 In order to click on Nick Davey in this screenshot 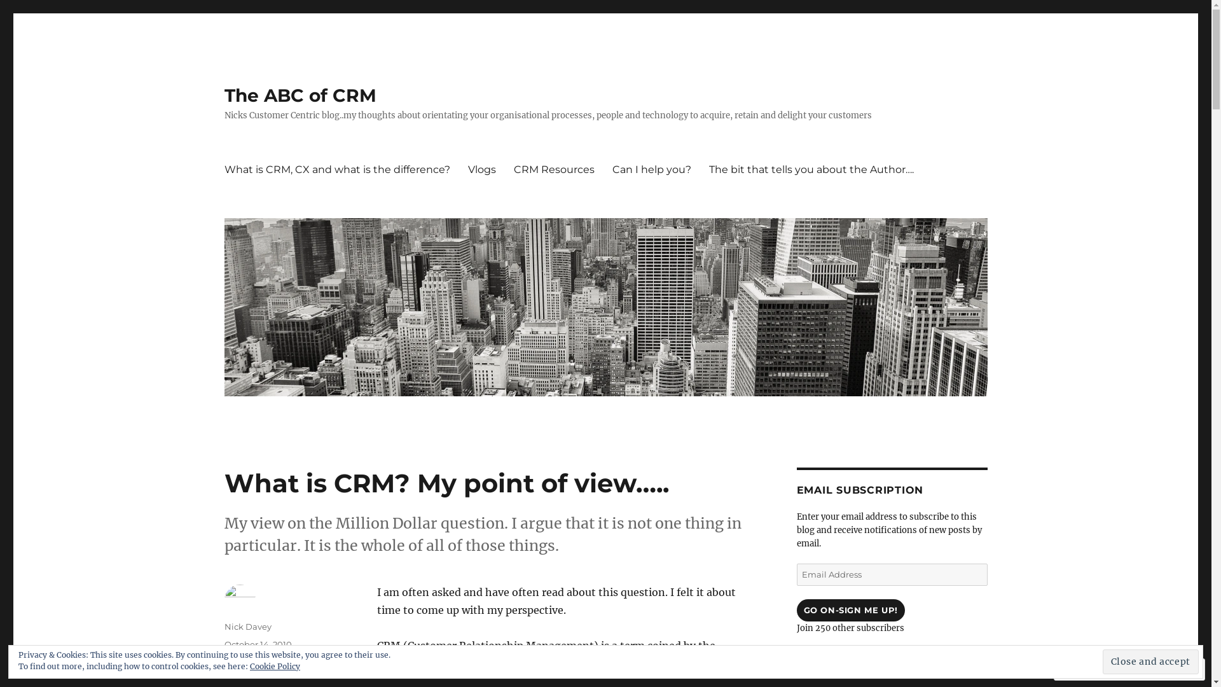, I will do `click(247, 627)`.